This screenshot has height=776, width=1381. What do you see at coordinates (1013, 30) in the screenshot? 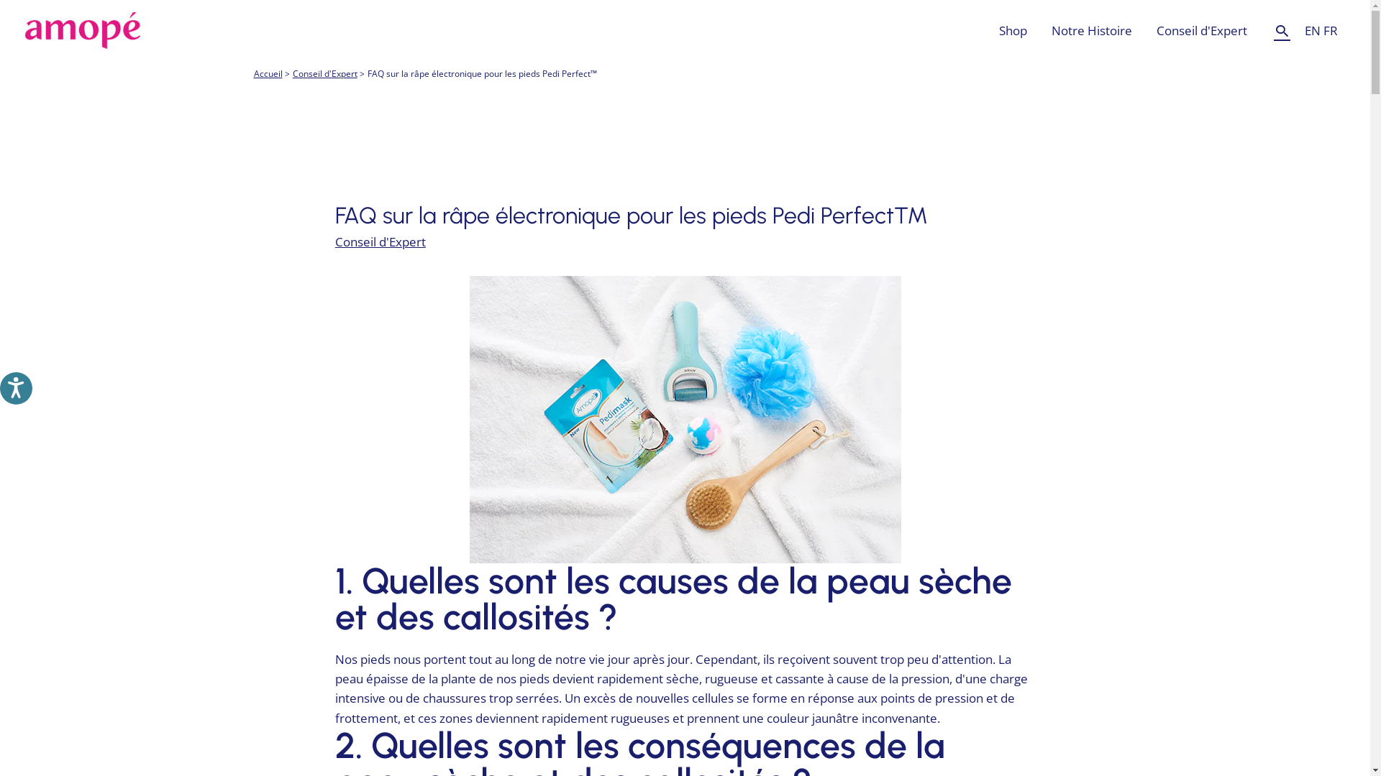
I see `Shop` at bounding box center [1013, 30].